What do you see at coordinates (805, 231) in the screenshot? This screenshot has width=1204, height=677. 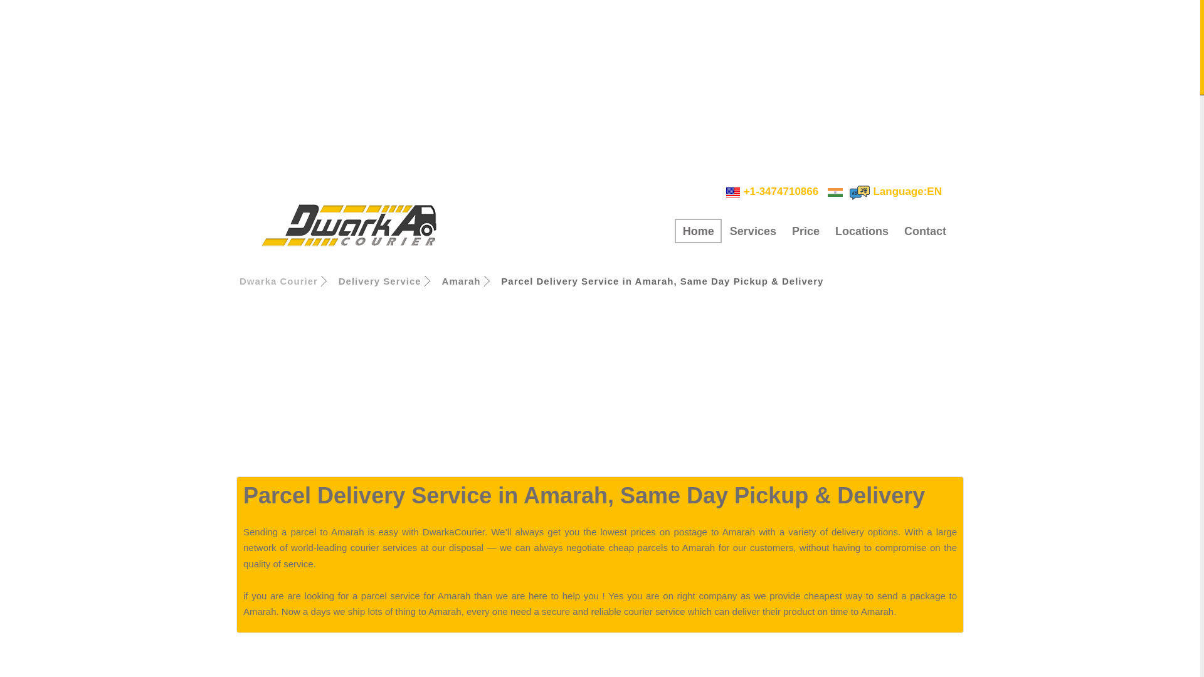 I see `Price` at bounding box center [805, 231].